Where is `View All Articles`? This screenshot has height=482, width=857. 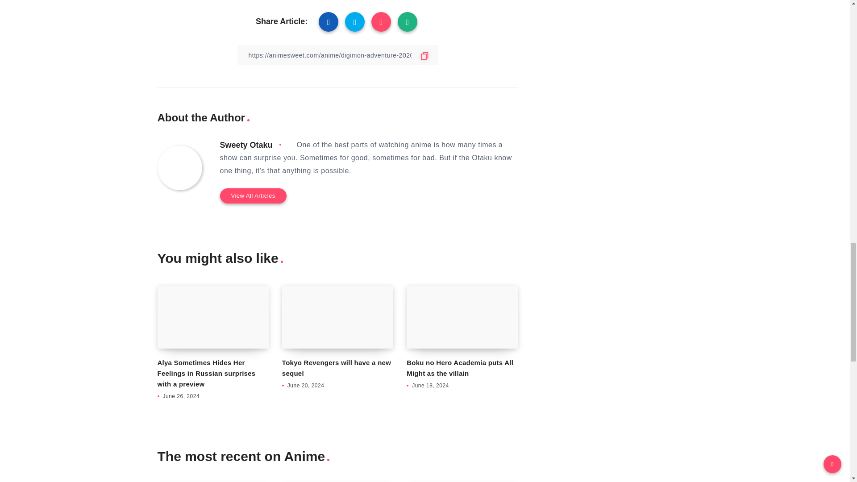 View All Articles is located at coordinates (253, 195).